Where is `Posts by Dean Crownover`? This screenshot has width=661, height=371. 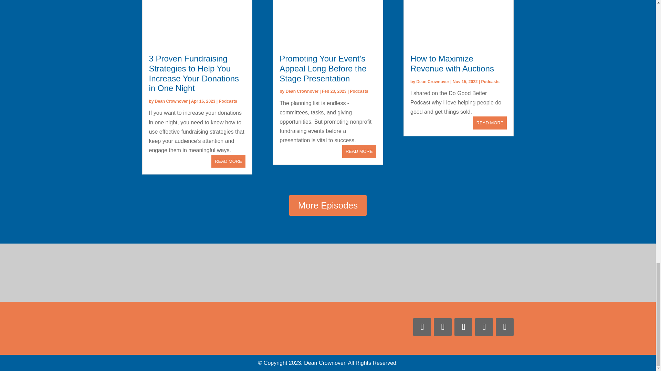
Posts by Dean Crownover is located at coordinates (432, 82).